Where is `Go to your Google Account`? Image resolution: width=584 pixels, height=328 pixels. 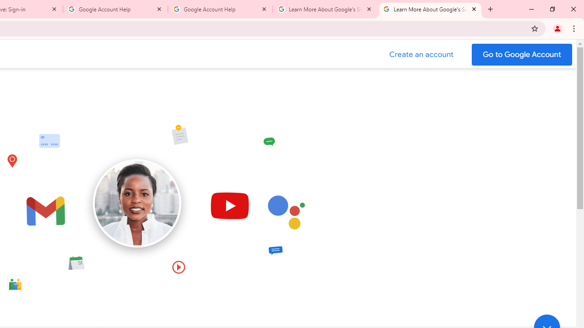
Go to your Google Account is located at coordinates (522, 55).